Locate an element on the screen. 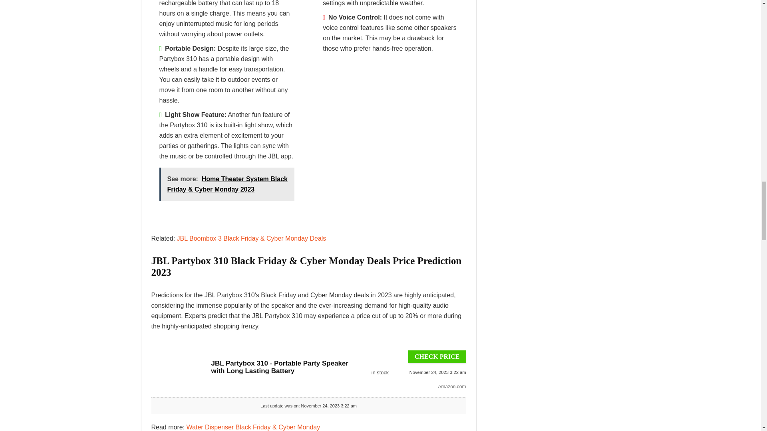 The height and width of the screenshot is (431, 767). Last update was in: November 24, 2023 3:22 am is located at coordinates (380, 372).